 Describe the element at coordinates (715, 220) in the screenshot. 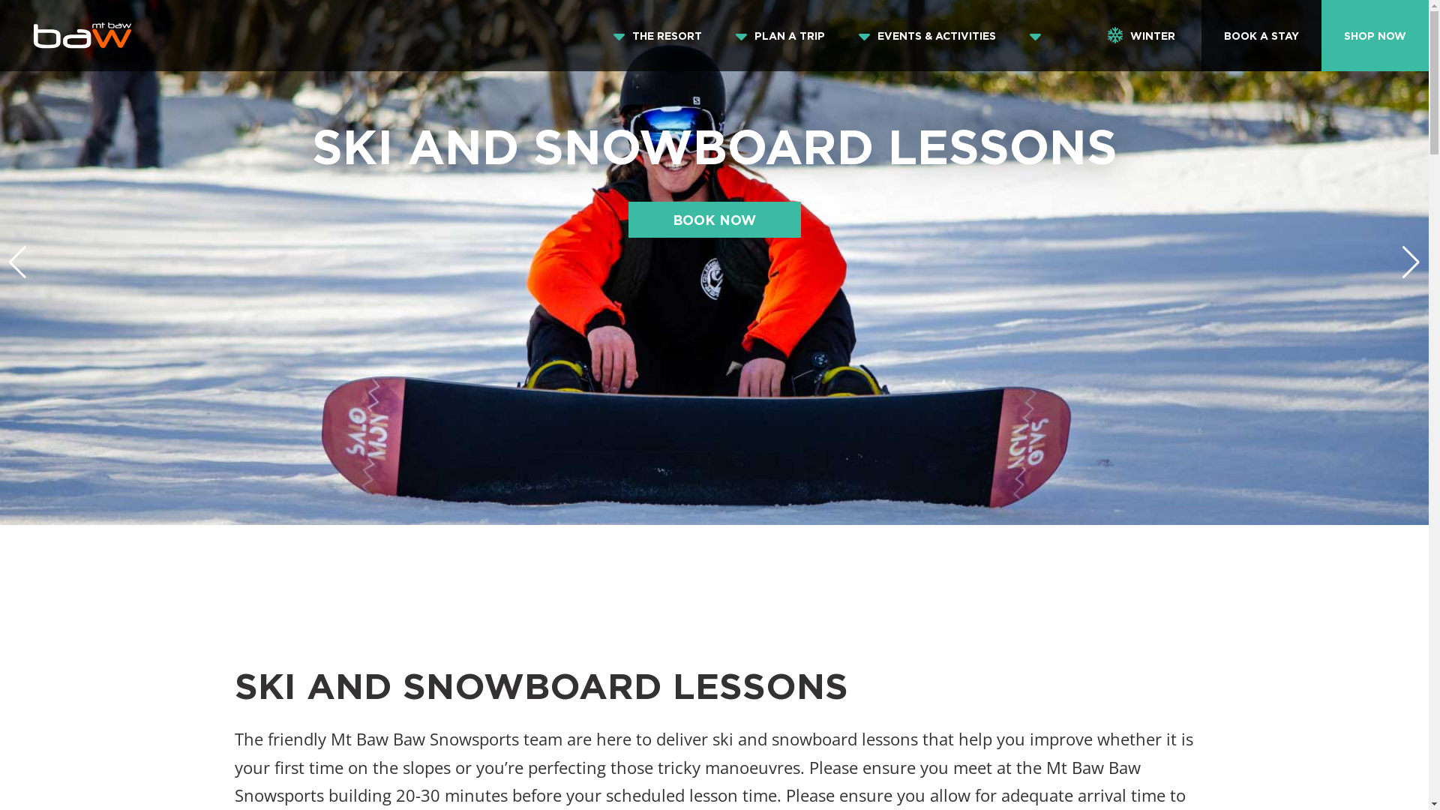

I see `BOOK NOW` at that location.